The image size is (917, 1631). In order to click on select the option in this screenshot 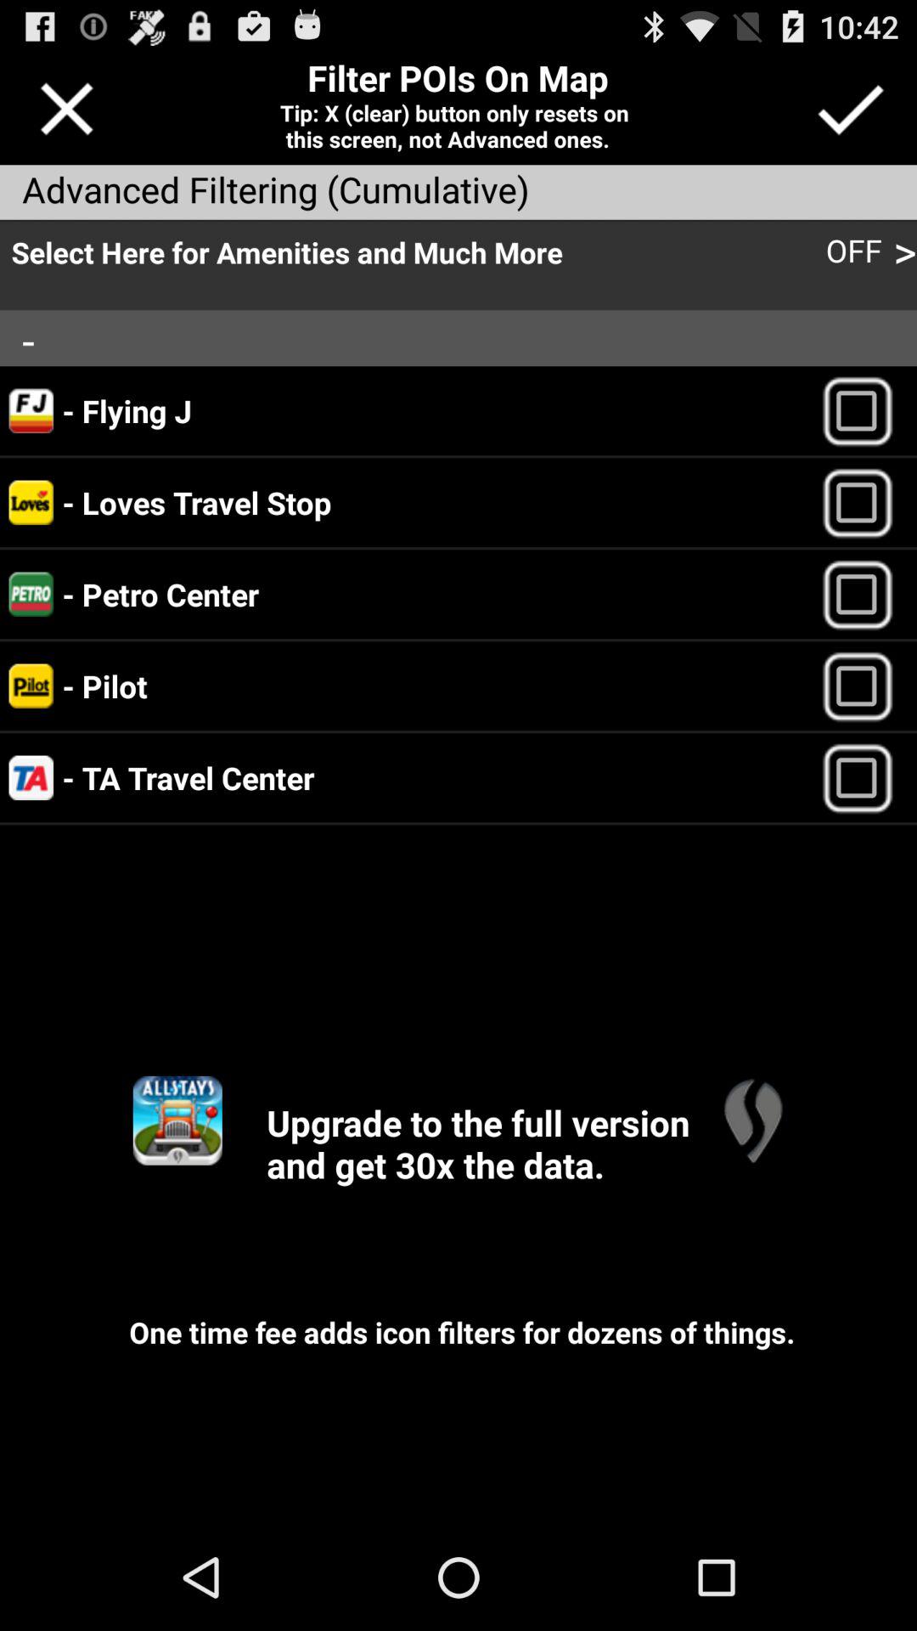, I will do `click(864, 778)`.